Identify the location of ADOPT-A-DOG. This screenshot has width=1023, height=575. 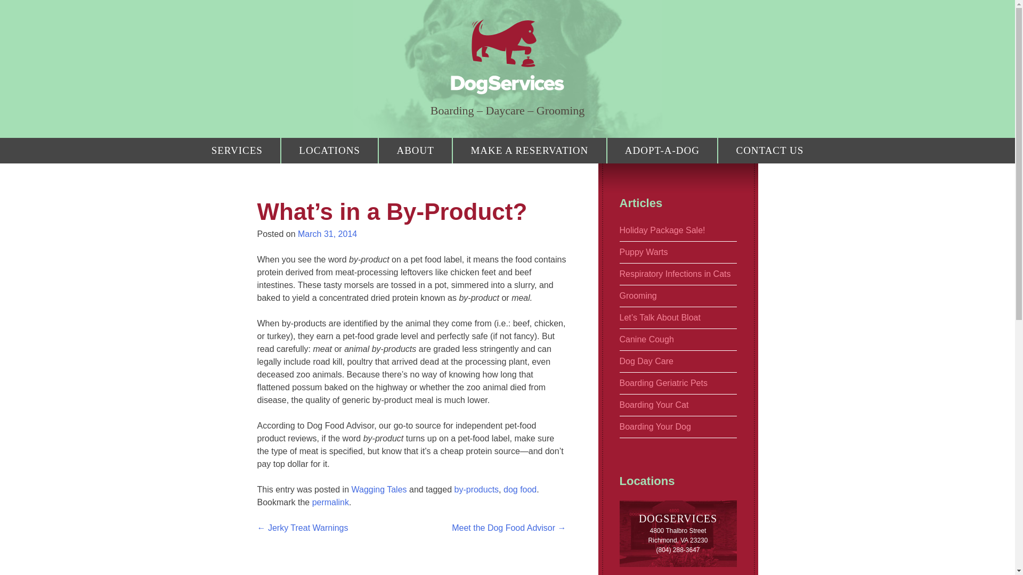
(663, 150).